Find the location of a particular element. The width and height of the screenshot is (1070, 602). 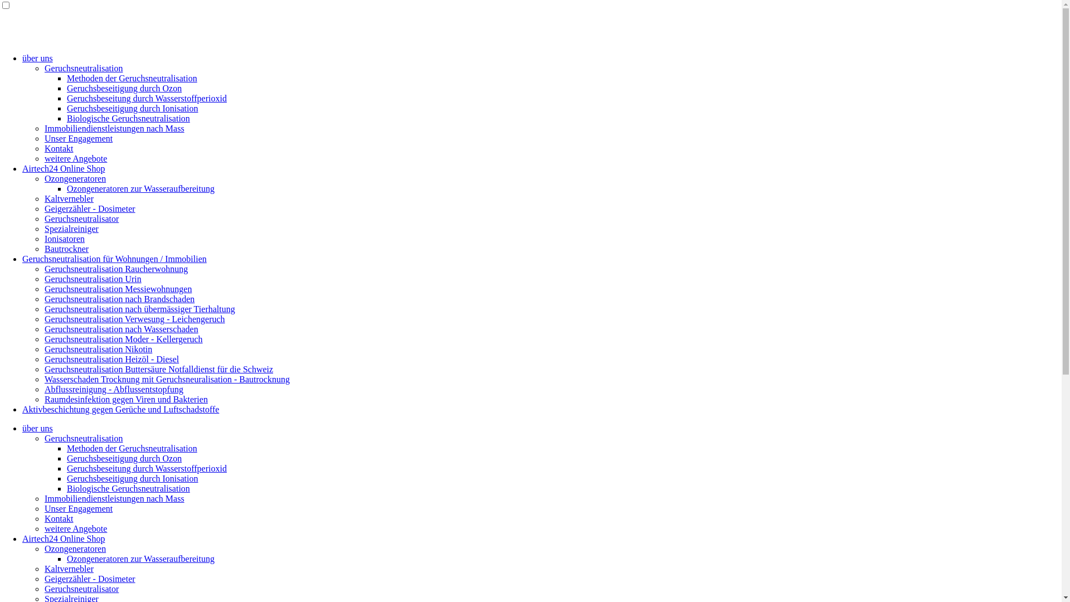

Geruchsneutralisation is located at coordinates (84, 68).